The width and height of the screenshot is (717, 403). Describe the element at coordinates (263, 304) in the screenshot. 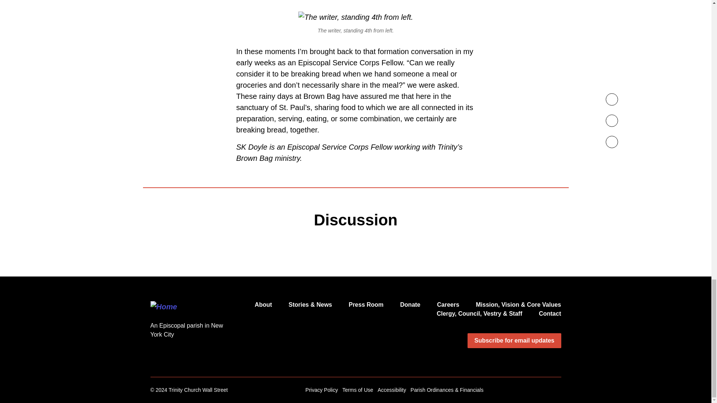

I see `About` at that location.